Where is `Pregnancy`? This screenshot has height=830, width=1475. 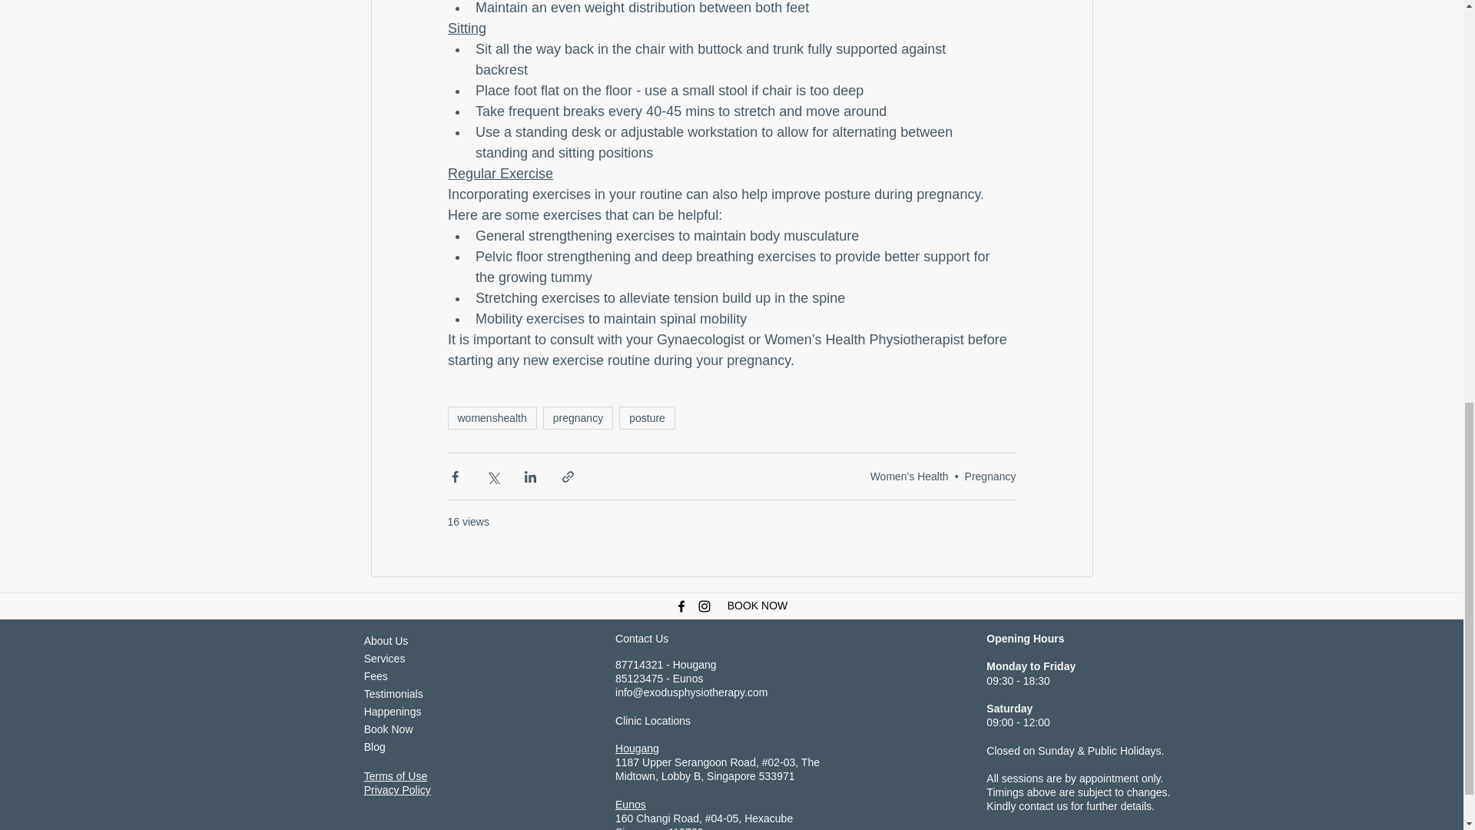
Pregnancy is located at coordinates (989, 476).